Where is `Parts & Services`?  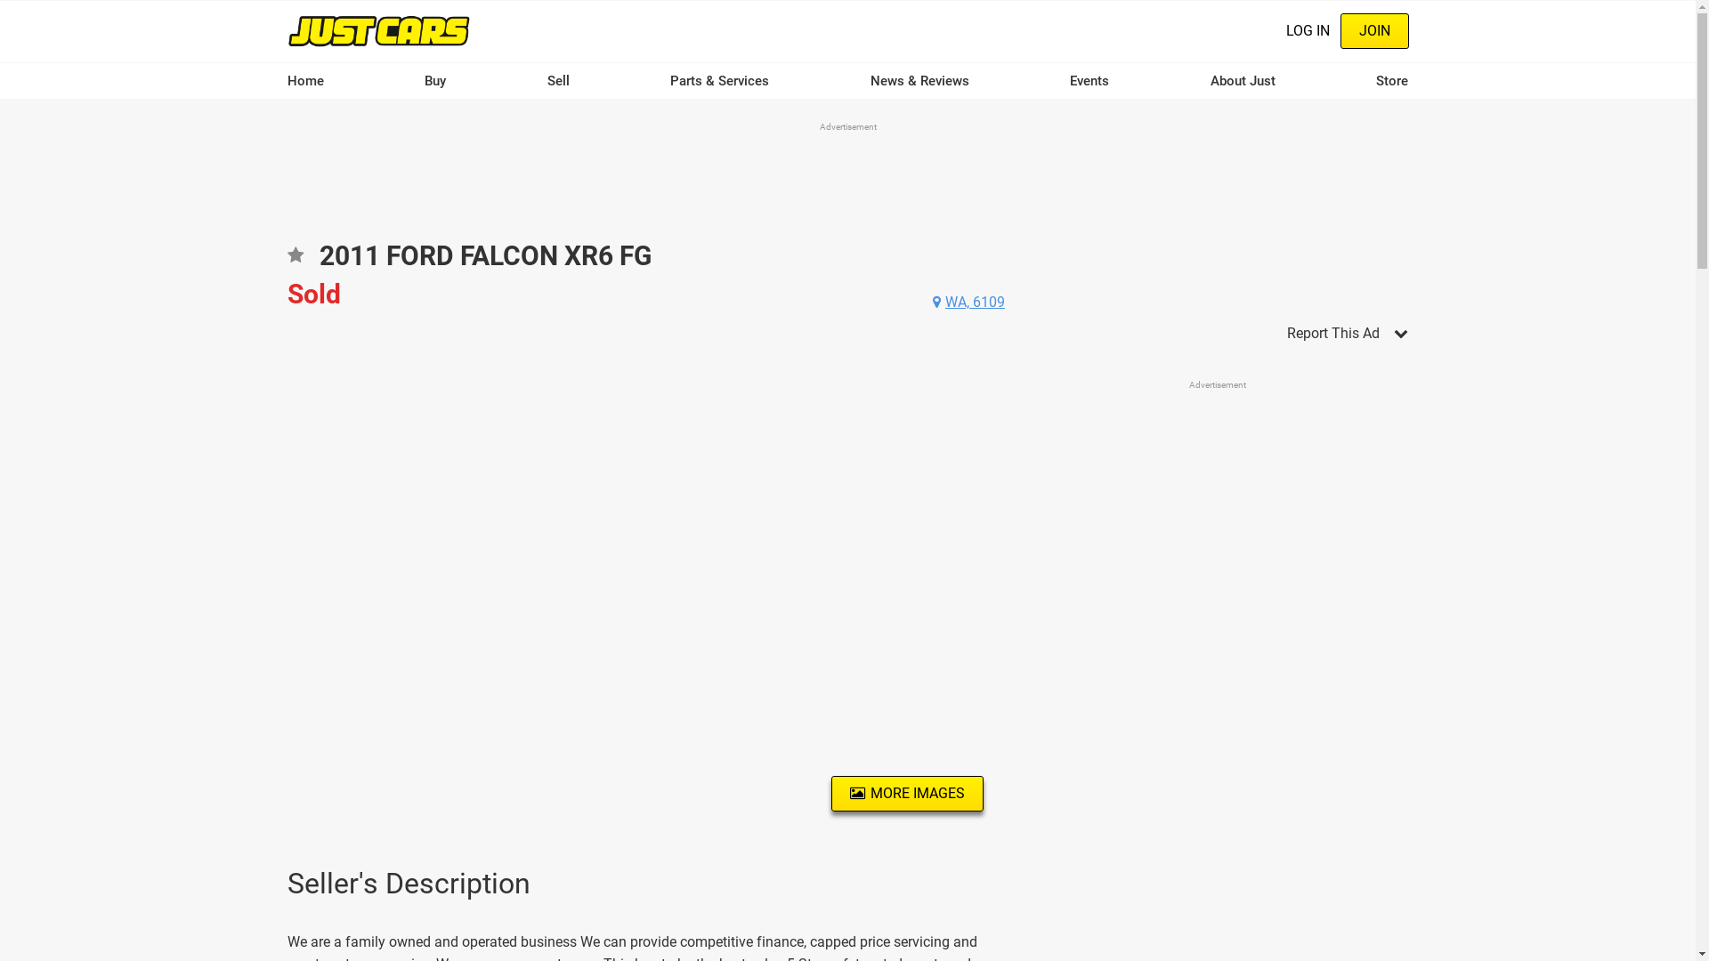
Parts & Services is located at coordinates (719, 81).